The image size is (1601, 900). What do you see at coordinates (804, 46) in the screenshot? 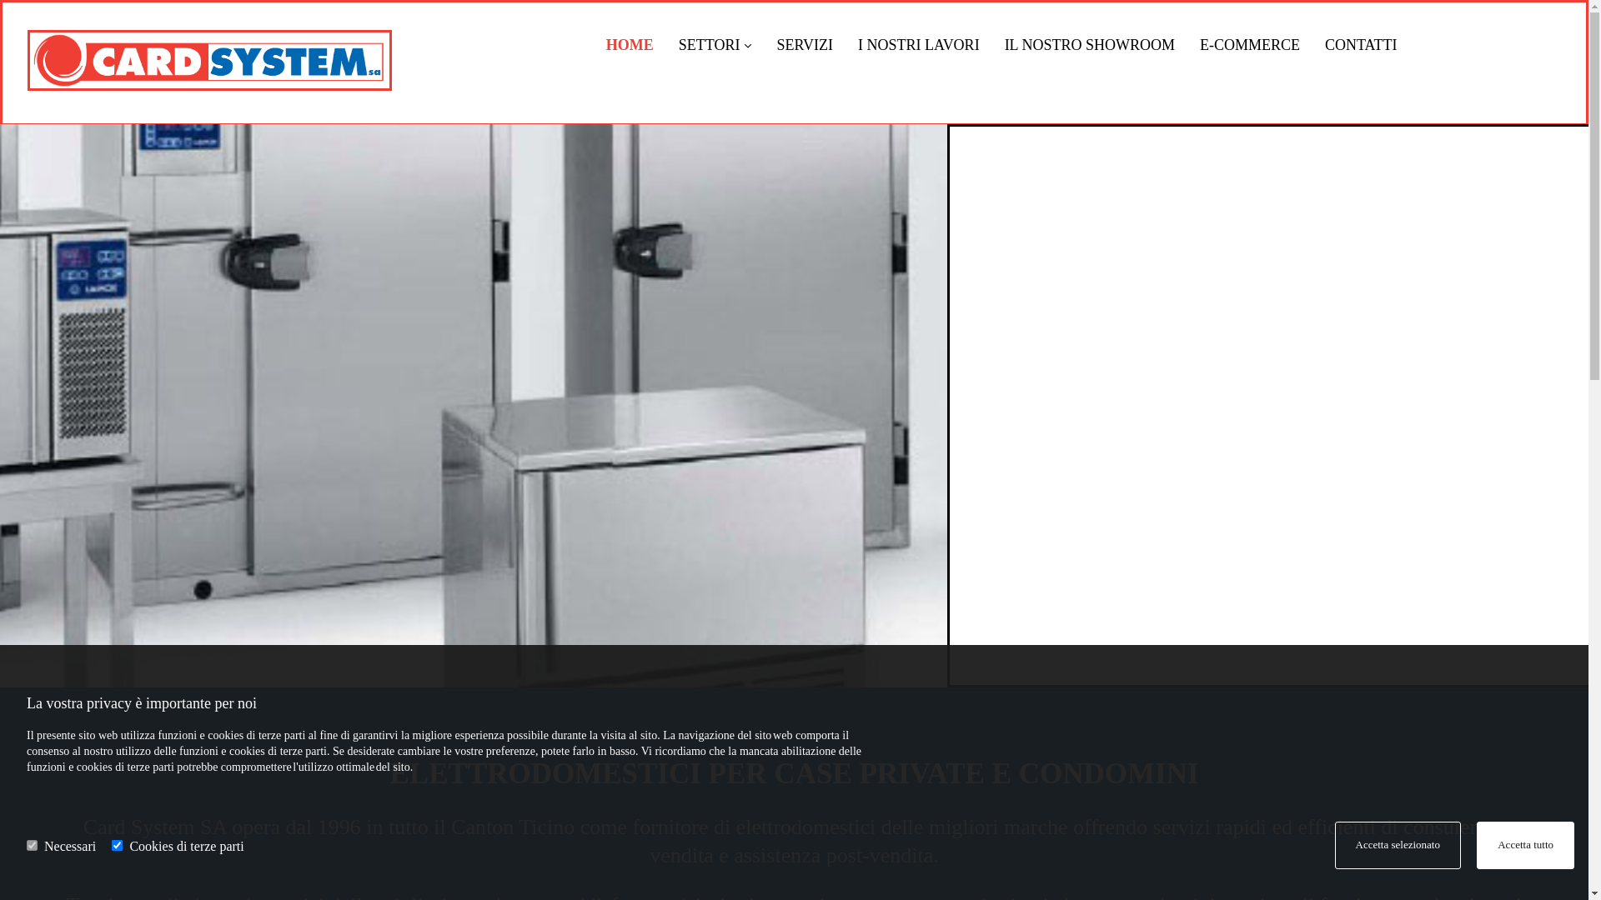
I see `SERVIZI` at bounding box center [804, 46].